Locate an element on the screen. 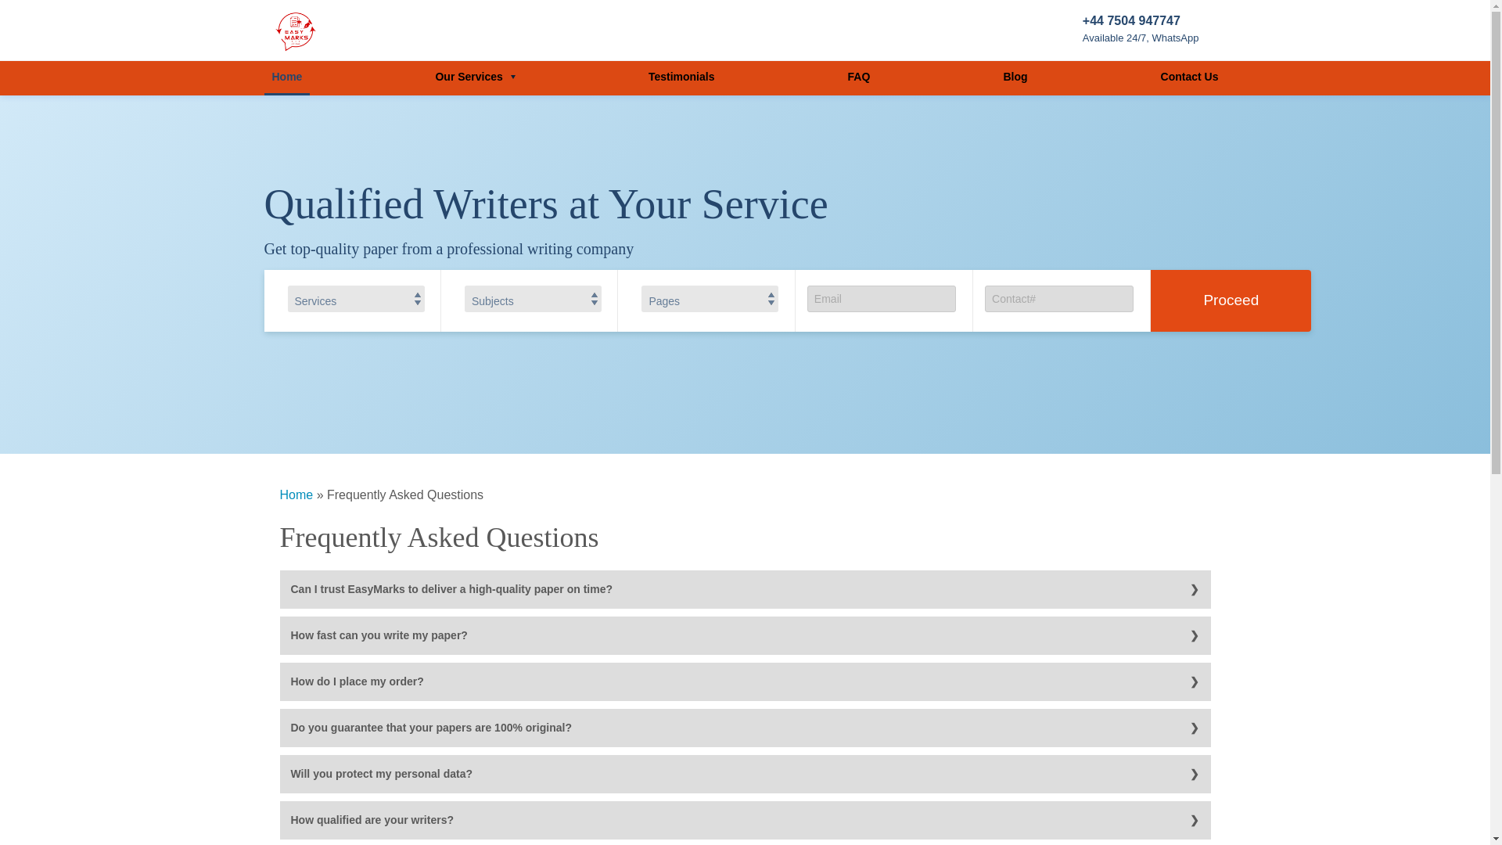 This screenshot has height=845, width=1502. FAQ is located at coordinates (859, 78).